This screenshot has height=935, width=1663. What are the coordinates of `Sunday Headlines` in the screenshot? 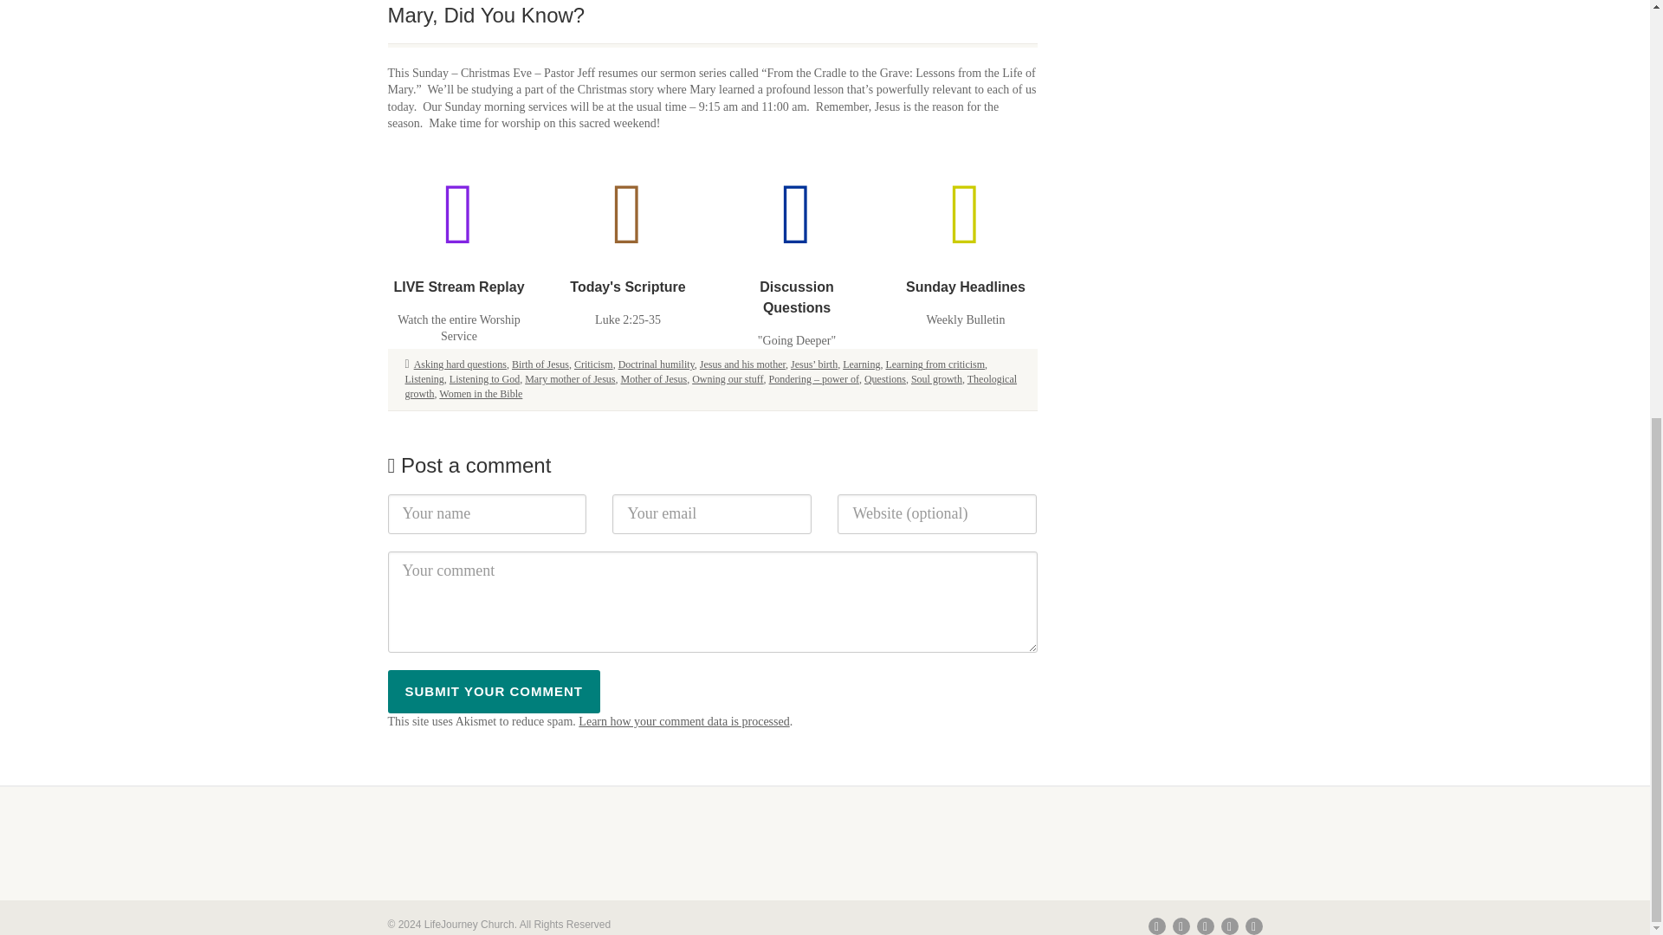 It's located at (966, 287).